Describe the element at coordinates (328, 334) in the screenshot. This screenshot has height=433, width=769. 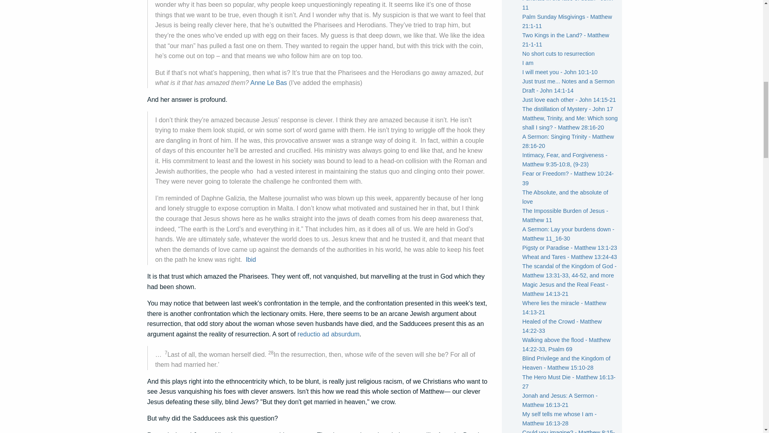
I see `reductio ad absurdum` at that location.